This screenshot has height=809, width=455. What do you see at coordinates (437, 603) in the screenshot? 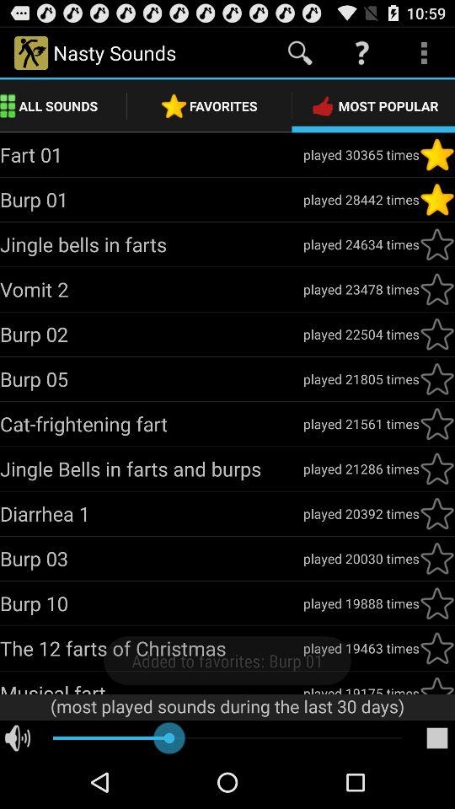
I see `rate` at bounding box center [437, 603].